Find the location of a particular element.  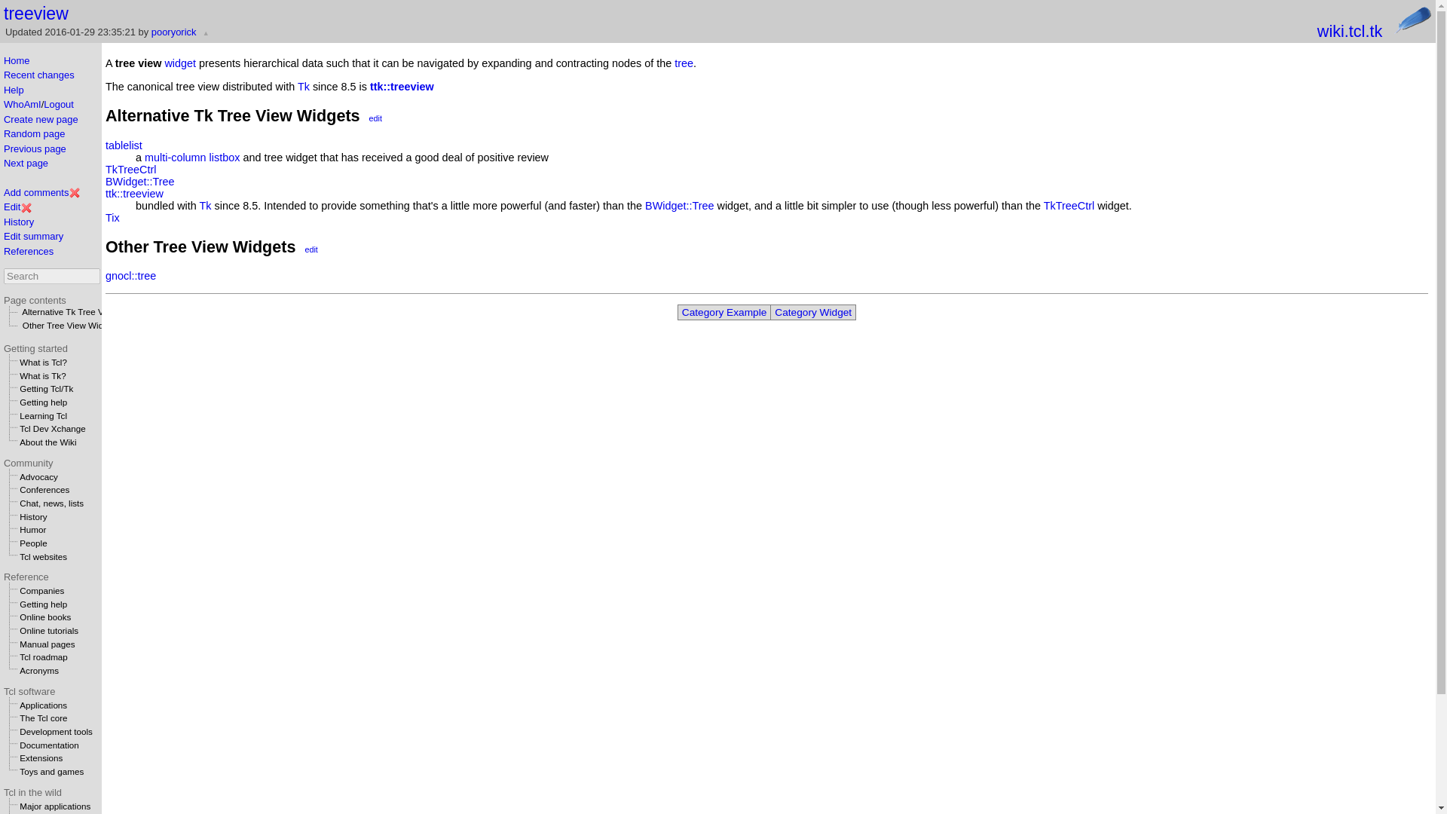

History is located at coordinates (18, 222).